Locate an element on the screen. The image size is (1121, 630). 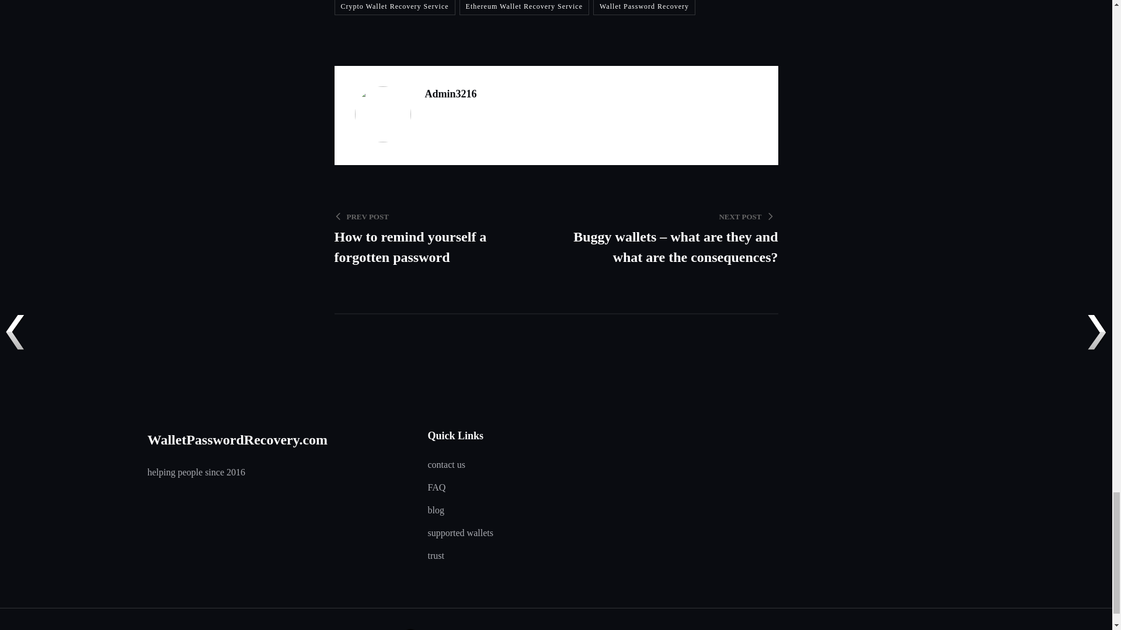
Crypto Wallet Recovery Service is located at coordinates (395, 7).